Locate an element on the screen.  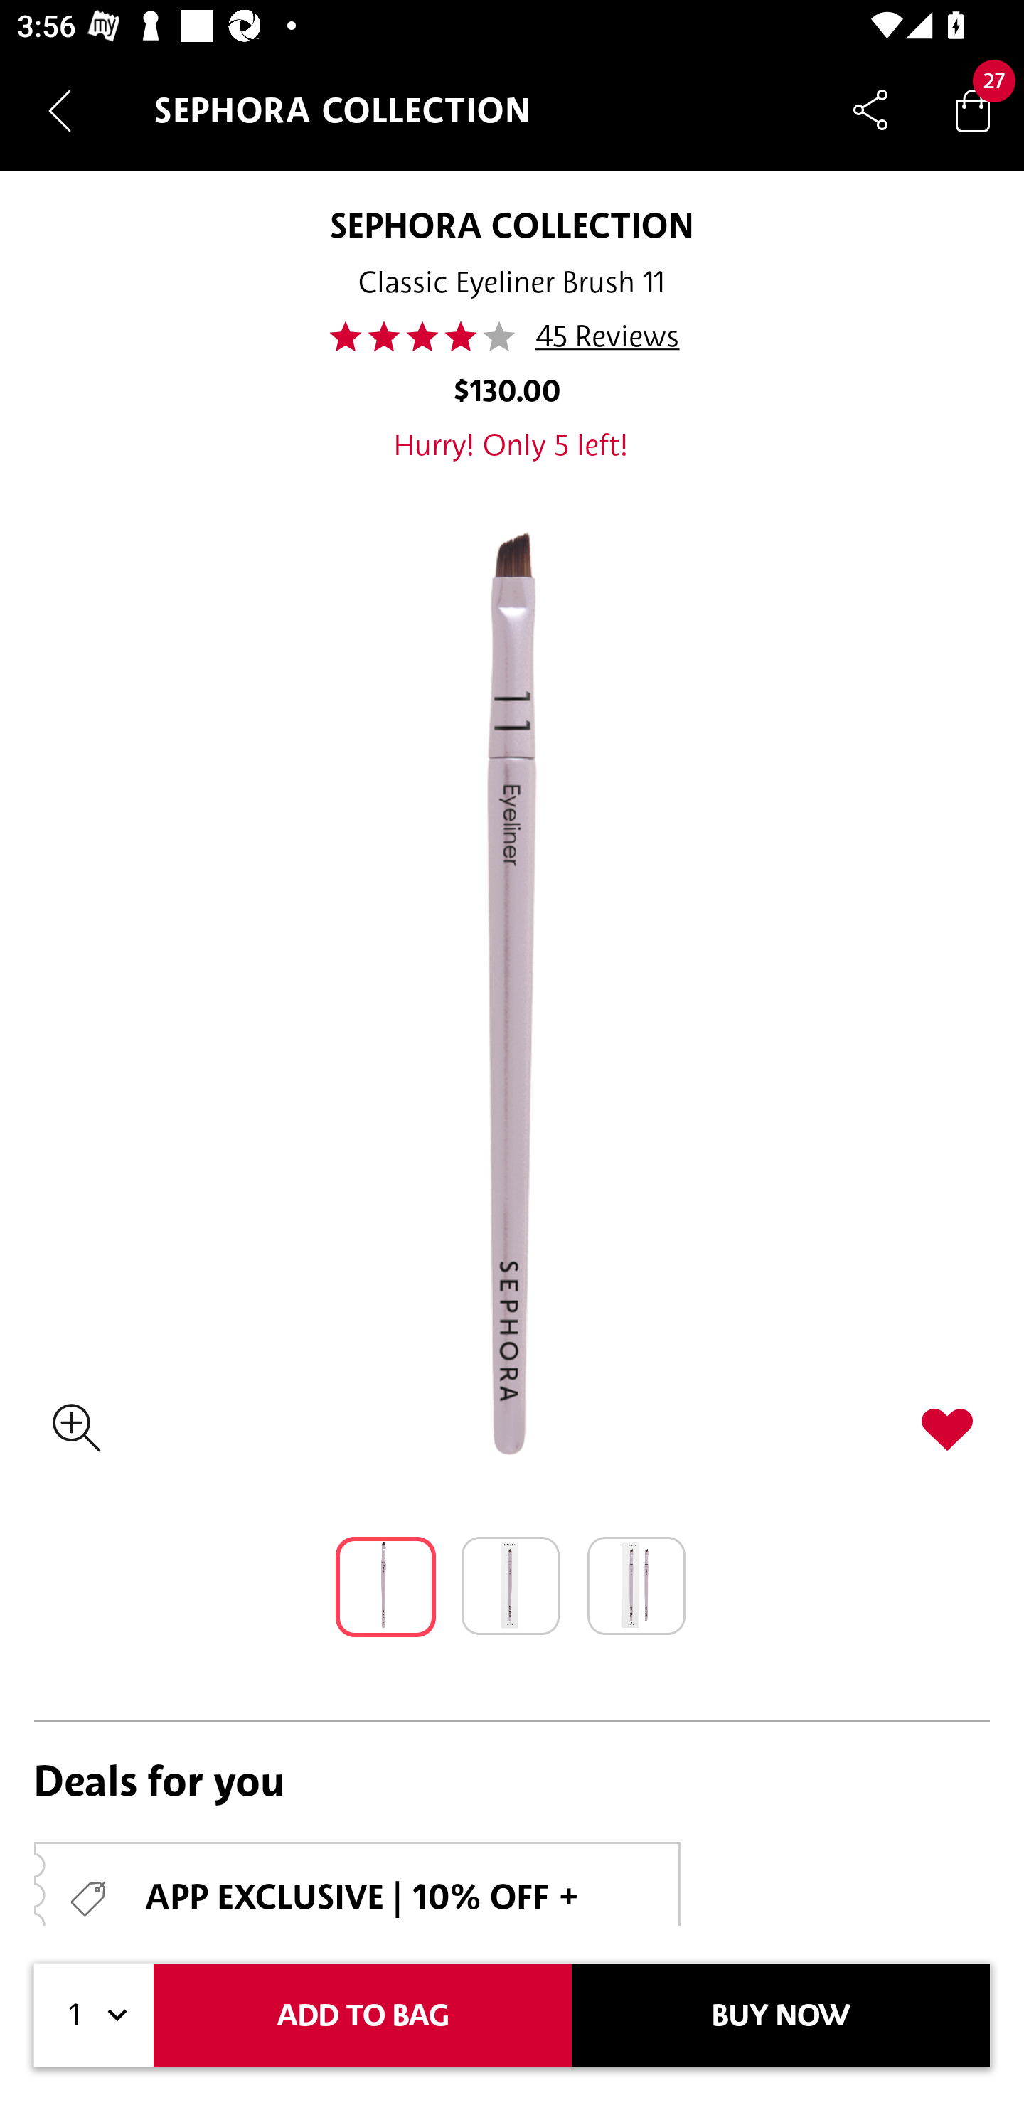
ADD TO BAG is located at coordinates (363, 2015).